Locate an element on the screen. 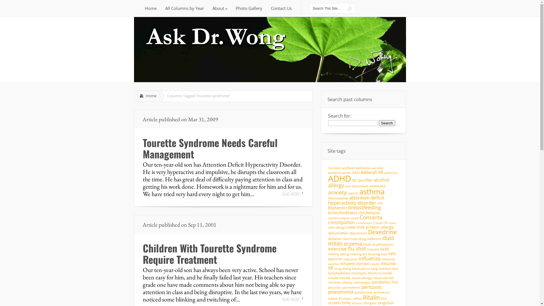 Image resolution: width=544 pixels, height=306 pixels. Tourette Syndrome Needs Careful Management is located at coordinates (210, 148).